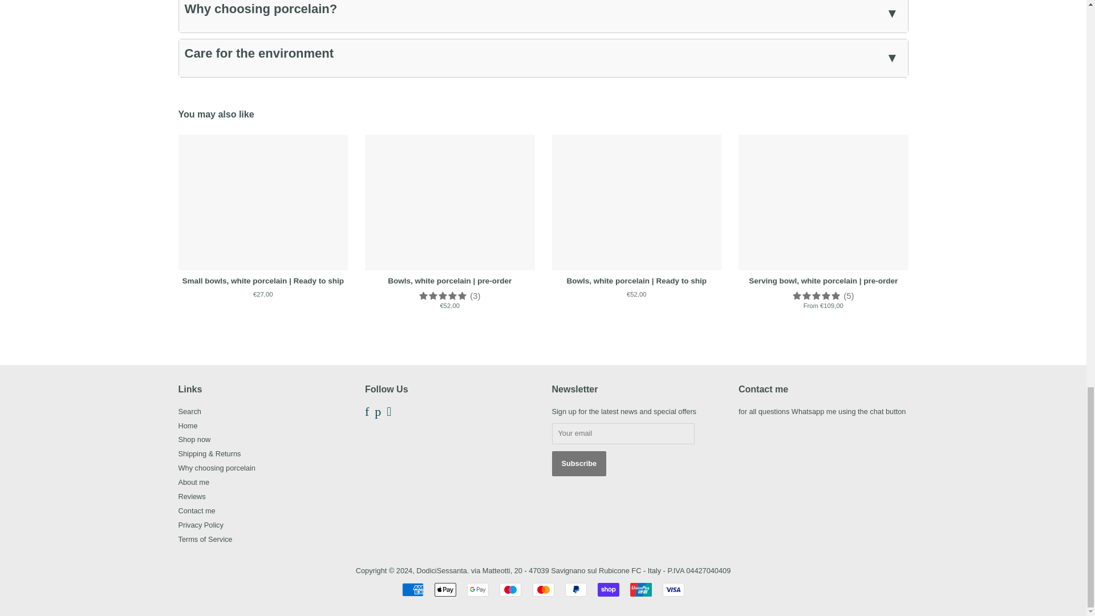 Image resolution: width=1095 pixels, height=616 pixels. I want to click on Mastercard, so click(543, 590).